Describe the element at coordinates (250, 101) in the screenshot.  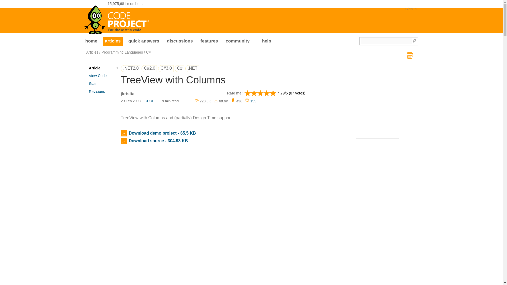
I see `Comments` at that location.